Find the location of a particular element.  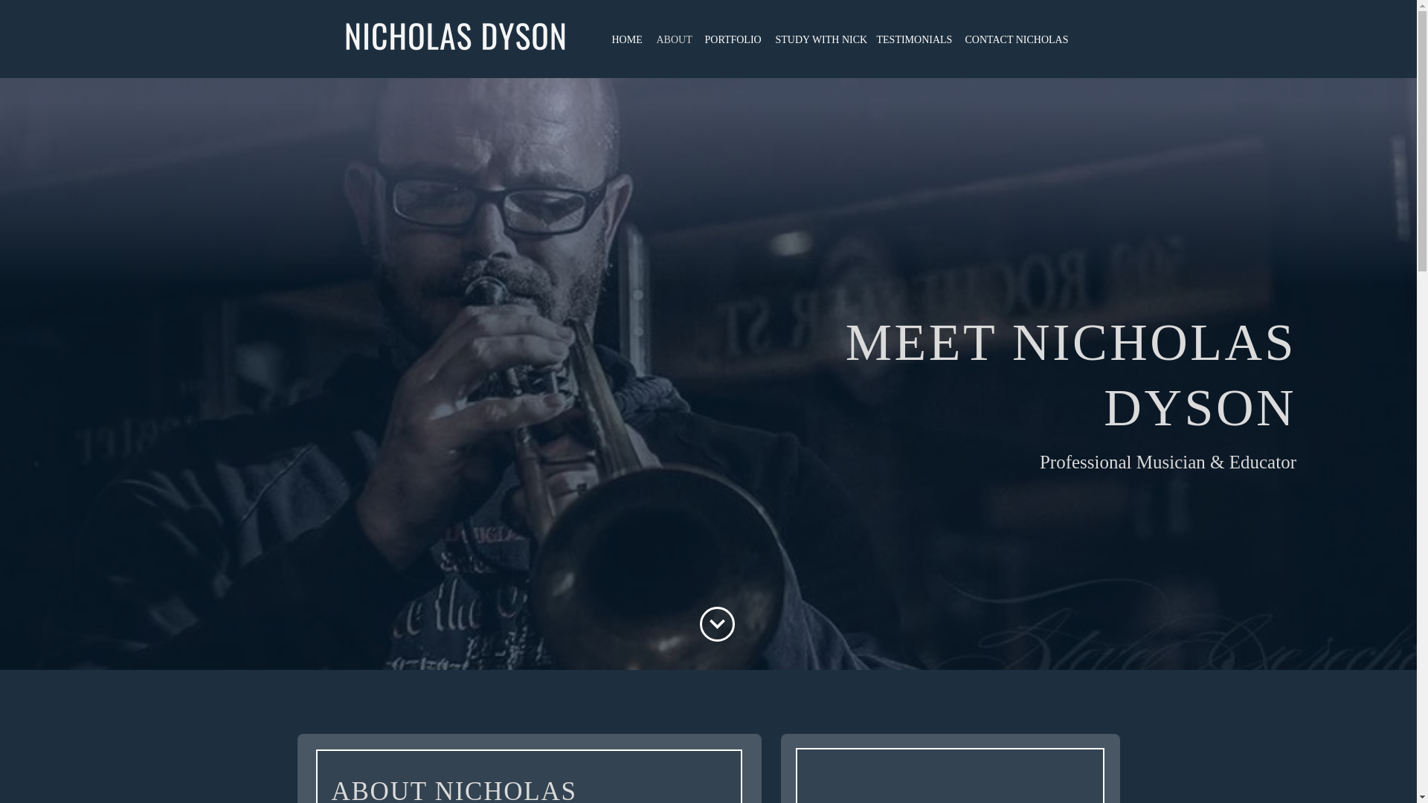

TESTIMONIALS is located at coordinates (912, 40).